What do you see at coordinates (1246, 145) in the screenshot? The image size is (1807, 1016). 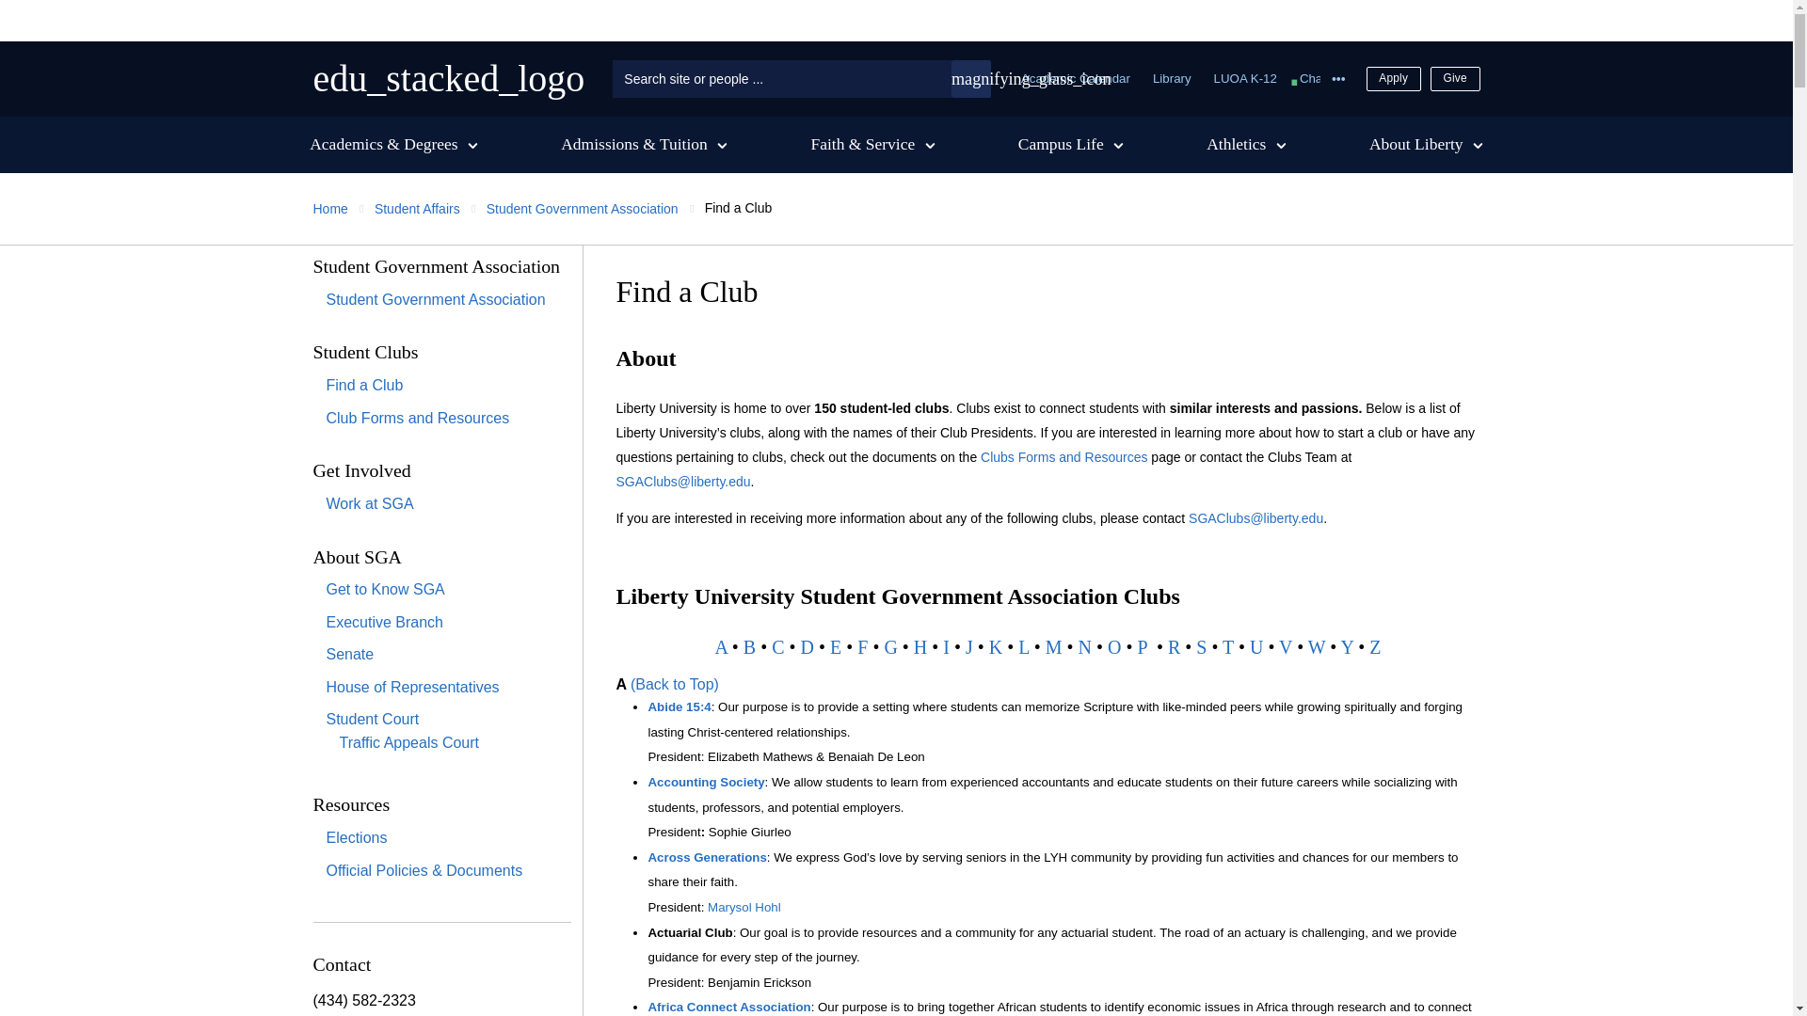 I see `Athletics` at bounding box center [1246, 145].